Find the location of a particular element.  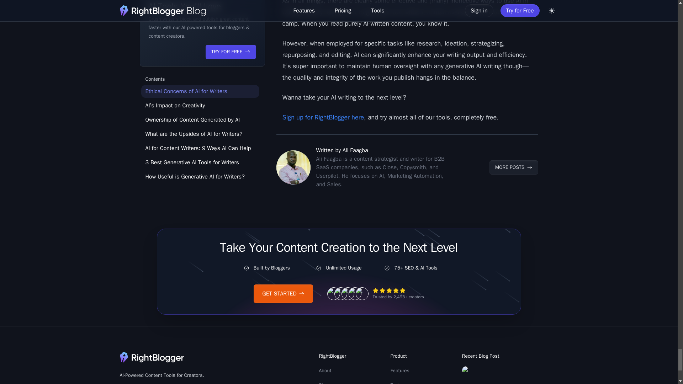

RightBlogger Blog is located at coordinates (514, 167).